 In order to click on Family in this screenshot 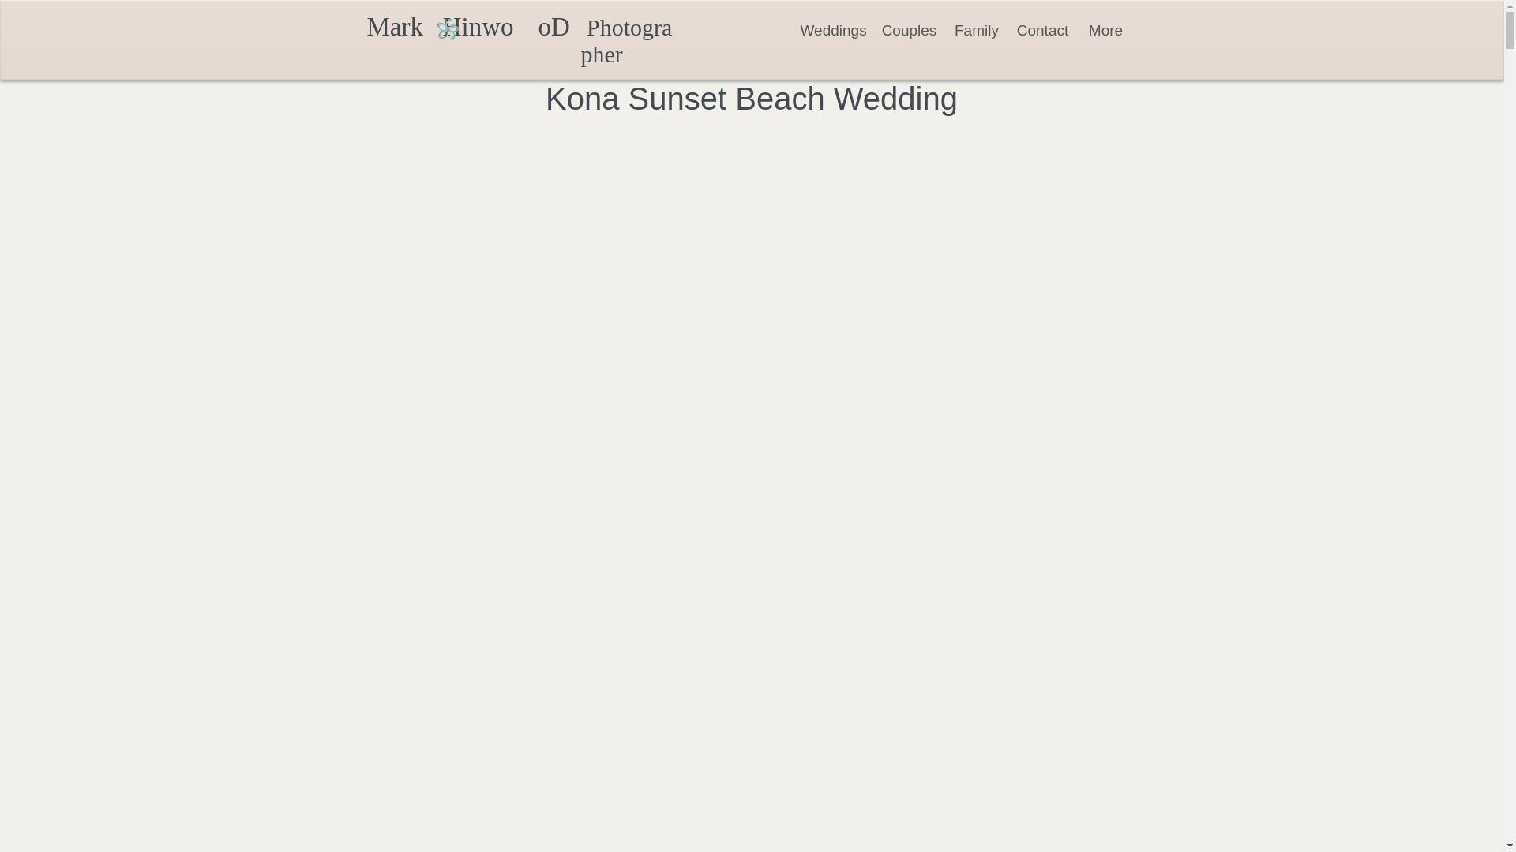, I will do `click(976, 30)`.